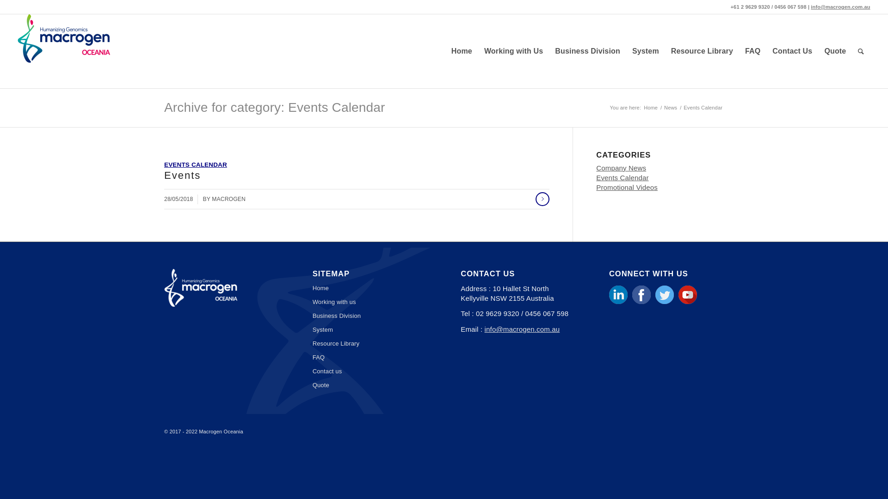 Image resolution: width=888 pixels, height=499 pixels. What do you see at coordinates (275, 107) in the screenshot?
I see `Archive for category: Events Calendar` at bounding box center [275, 107].